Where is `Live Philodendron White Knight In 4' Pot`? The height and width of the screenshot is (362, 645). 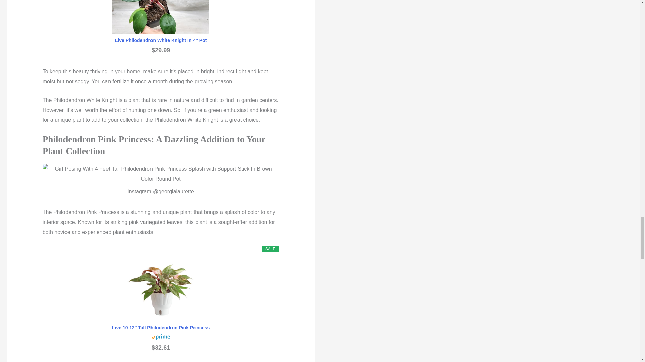
Live Philodendron White Knight In 4' Pot is located at coordinates (161, 17).